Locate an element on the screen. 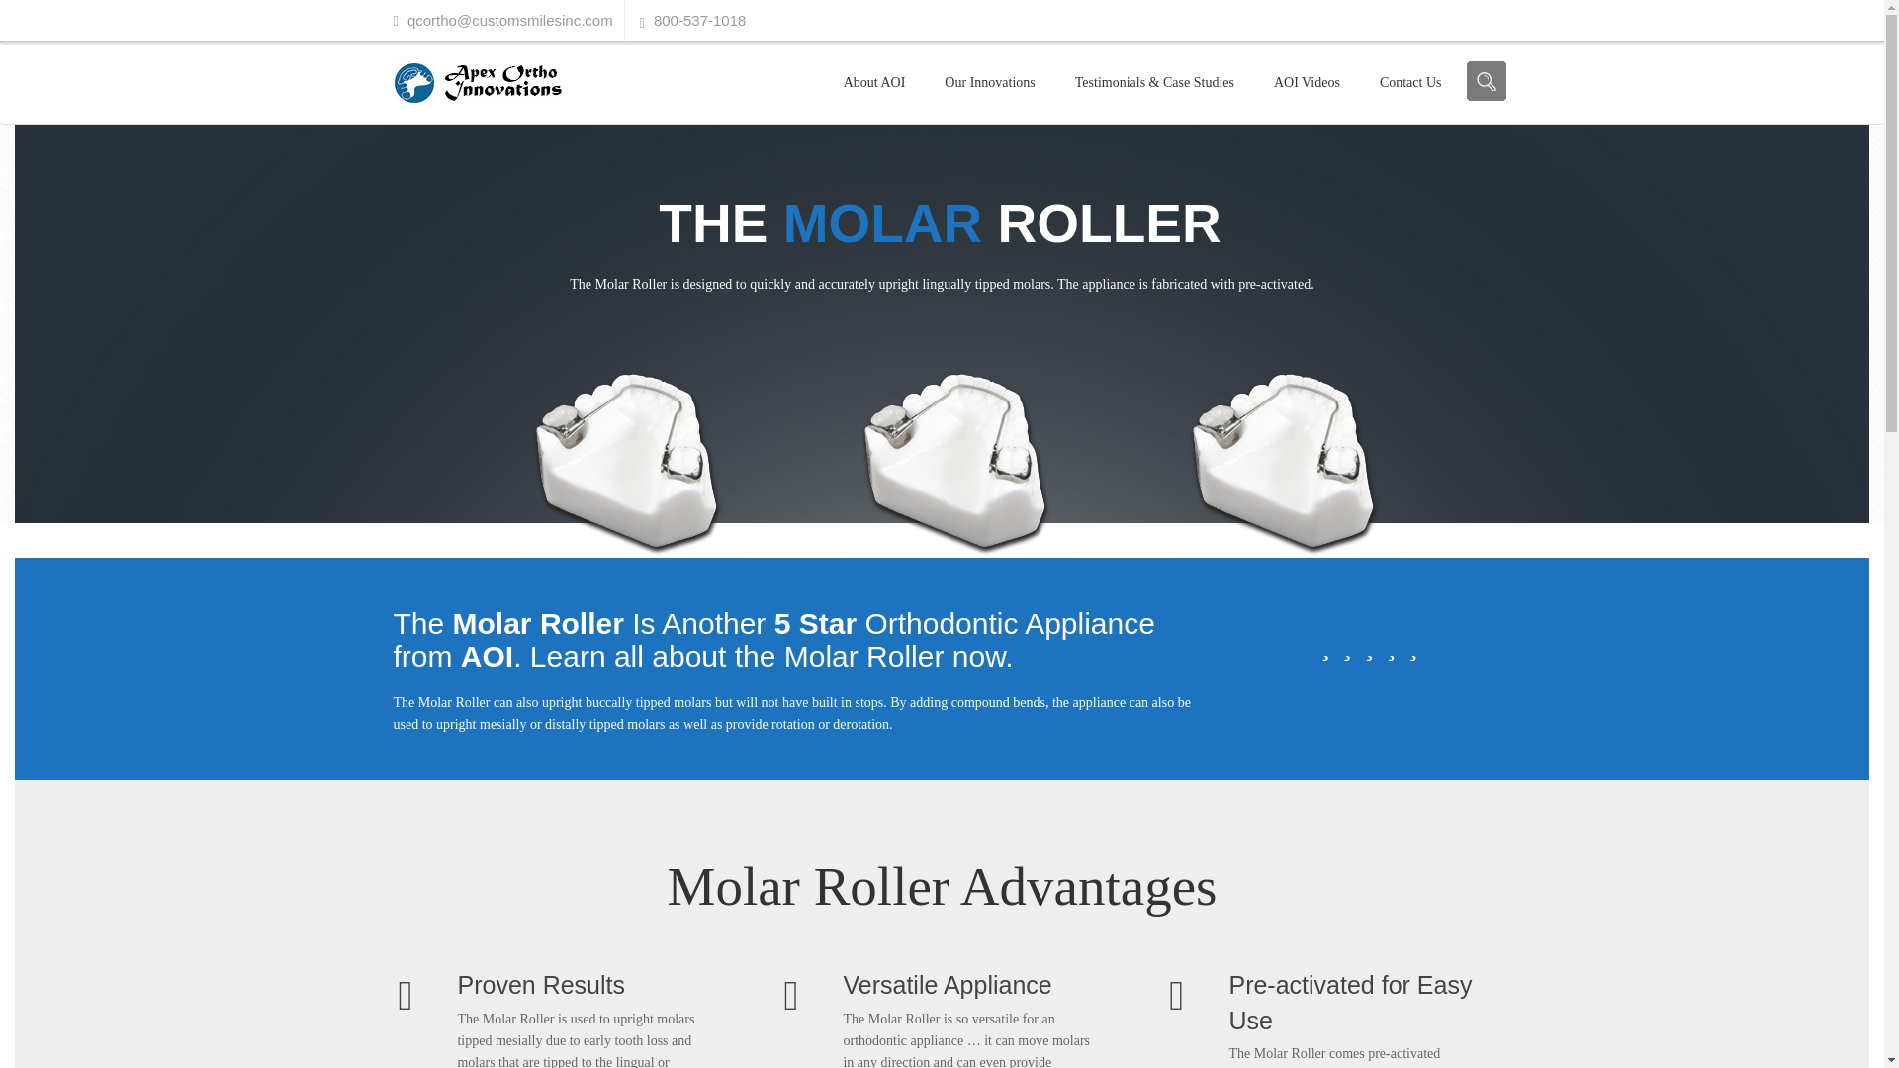 This screenshot has height=1068, width=1899. Search is located at coordinates (1486, 80).